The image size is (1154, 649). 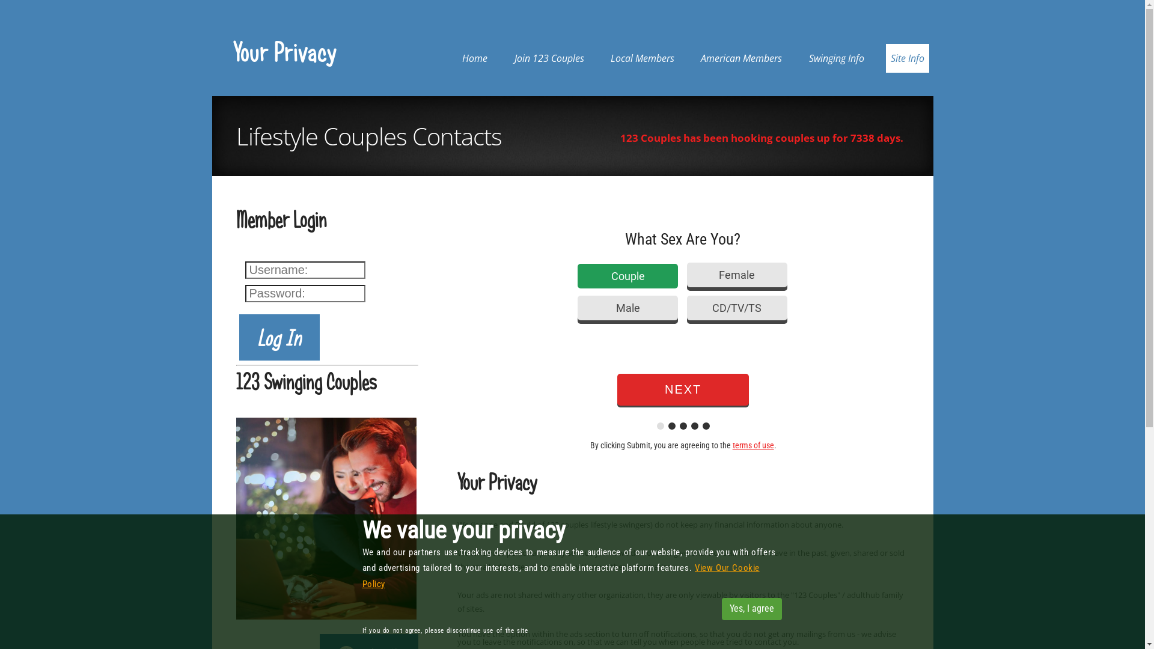 I want to click on Female, so click(x=737, y=275).